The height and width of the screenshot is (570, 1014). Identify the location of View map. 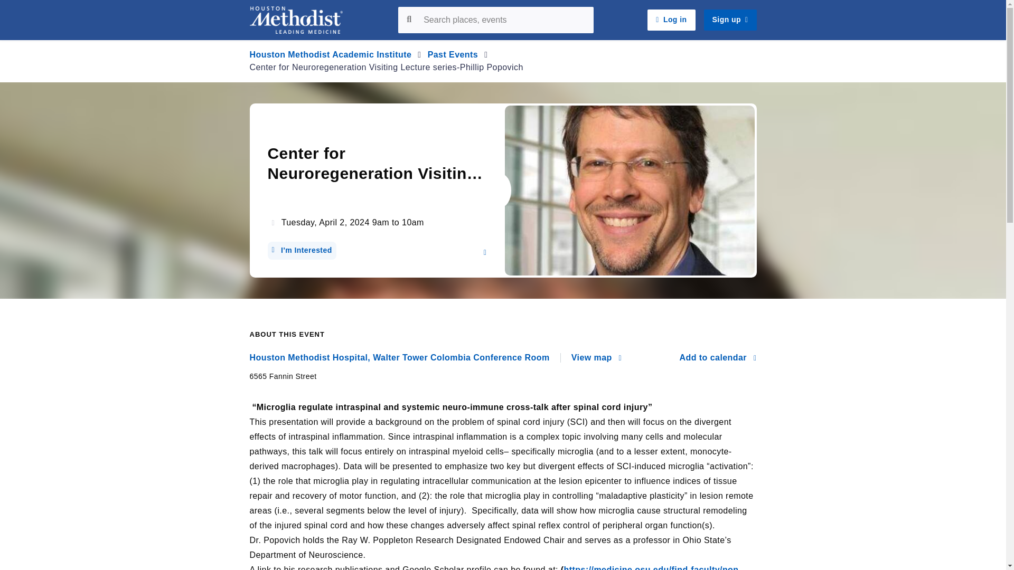
(596, 358).